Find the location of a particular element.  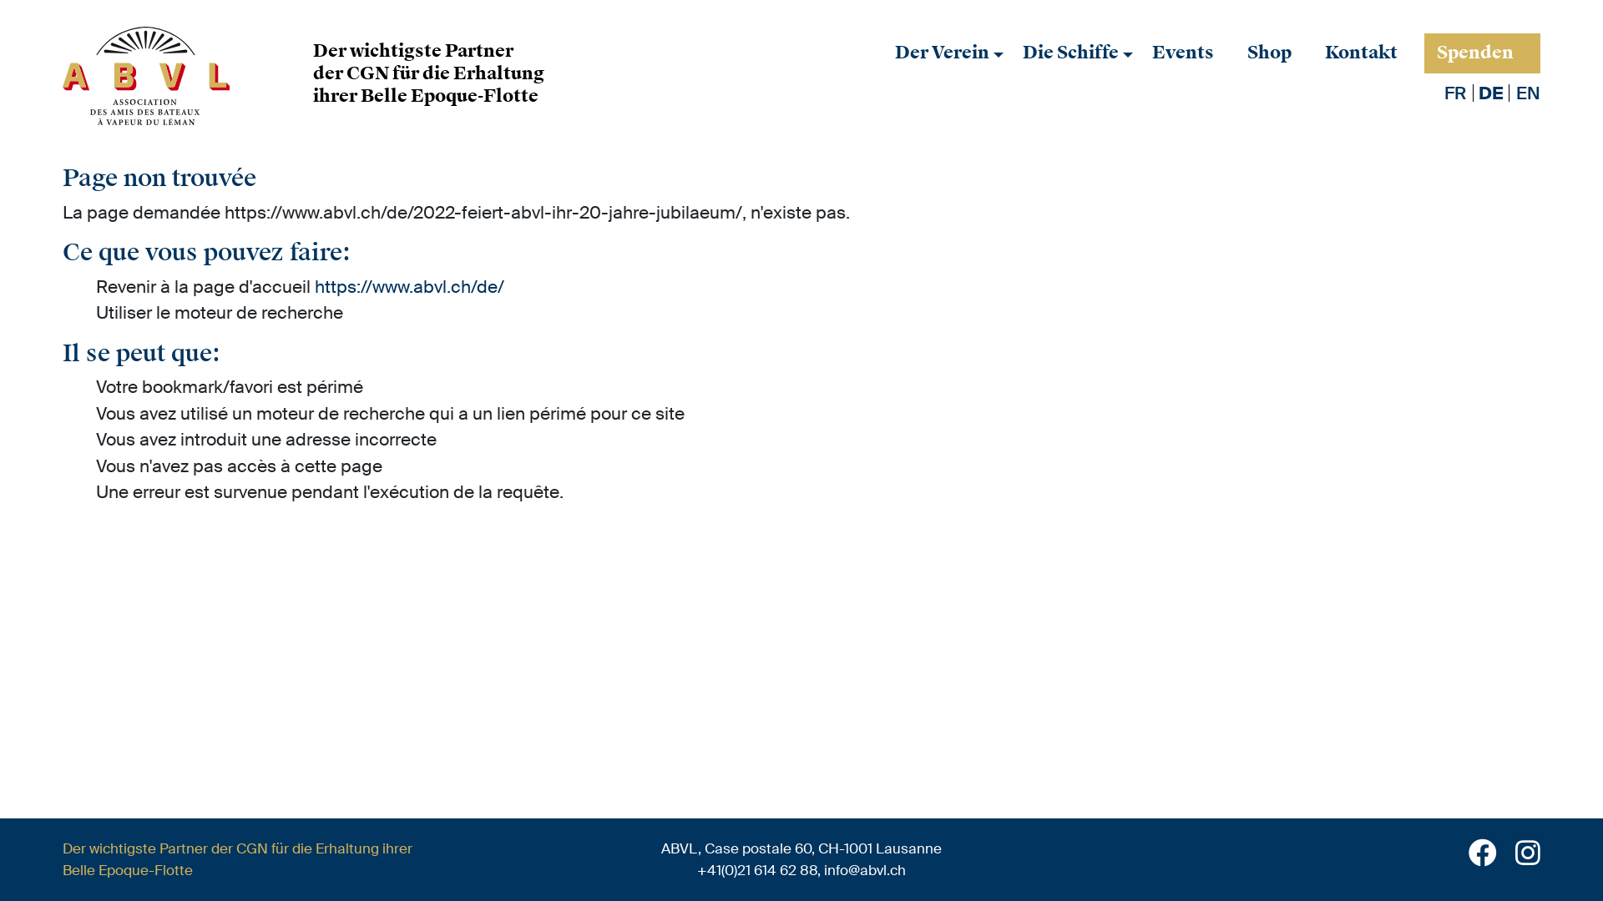

+41(0)21 614 62 88 is located at coordinates (757, 870).